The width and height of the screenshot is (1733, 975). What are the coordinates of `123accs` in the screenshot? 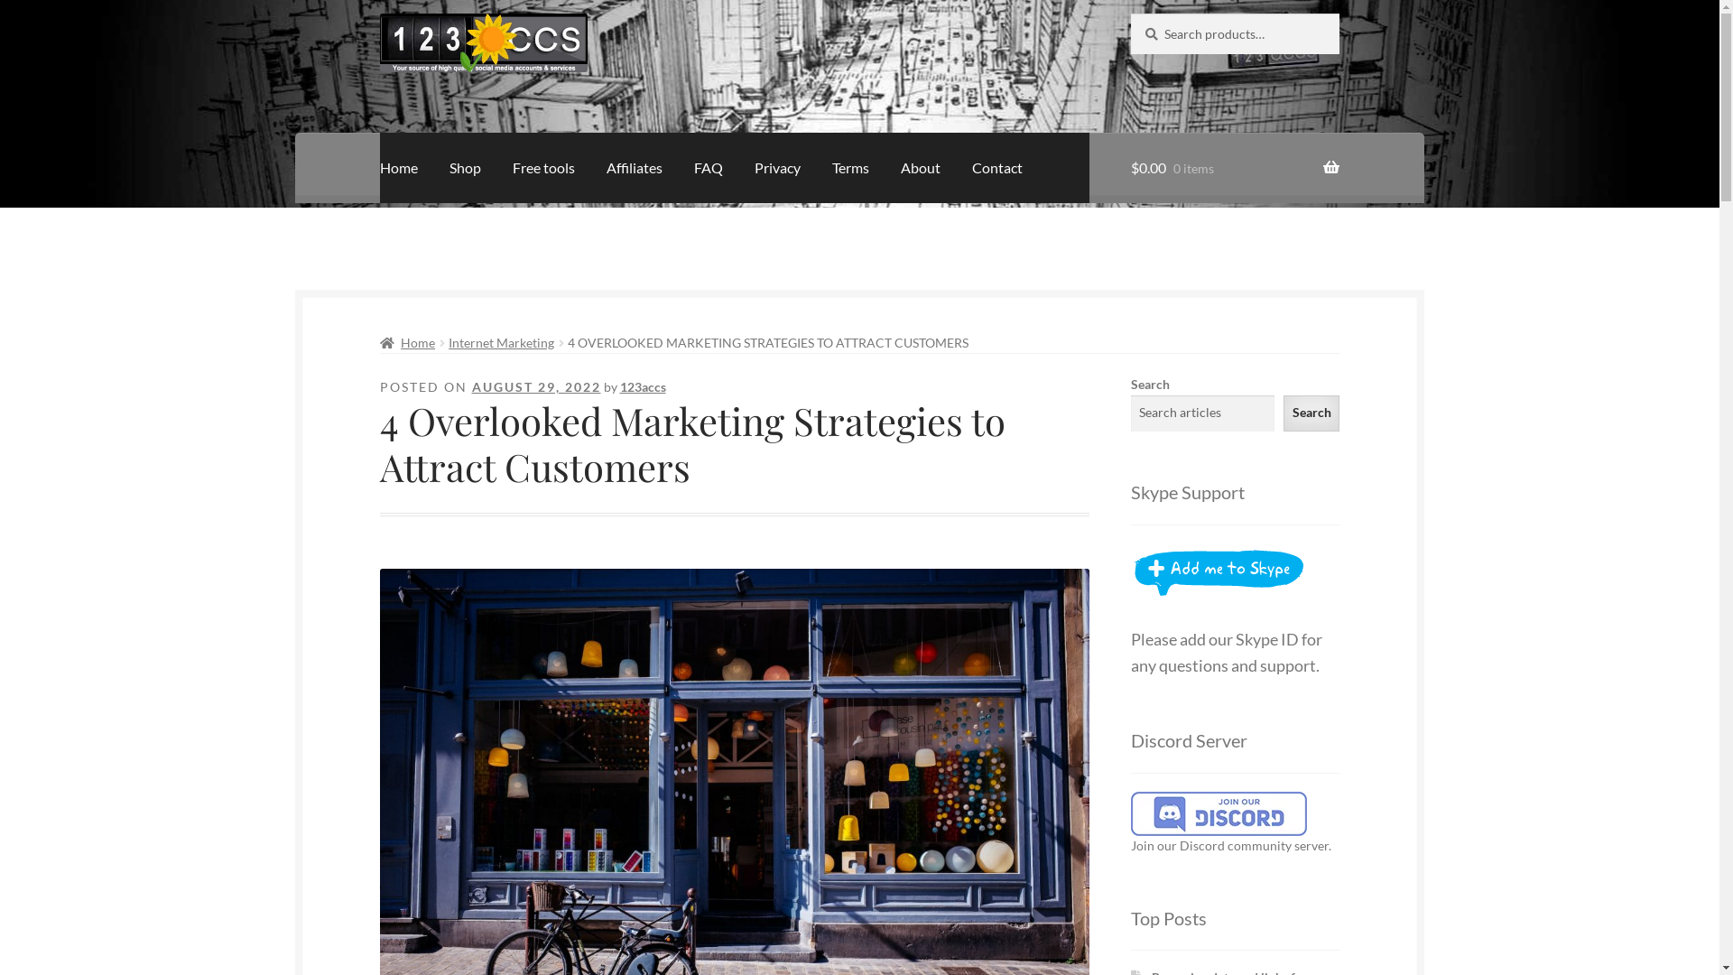 It's located at (643, 386).